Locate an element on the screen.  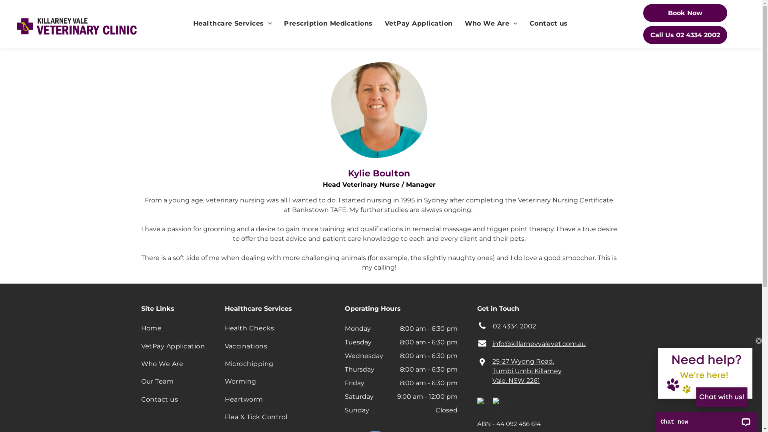
Our Team is located at coordinates (174, 382).